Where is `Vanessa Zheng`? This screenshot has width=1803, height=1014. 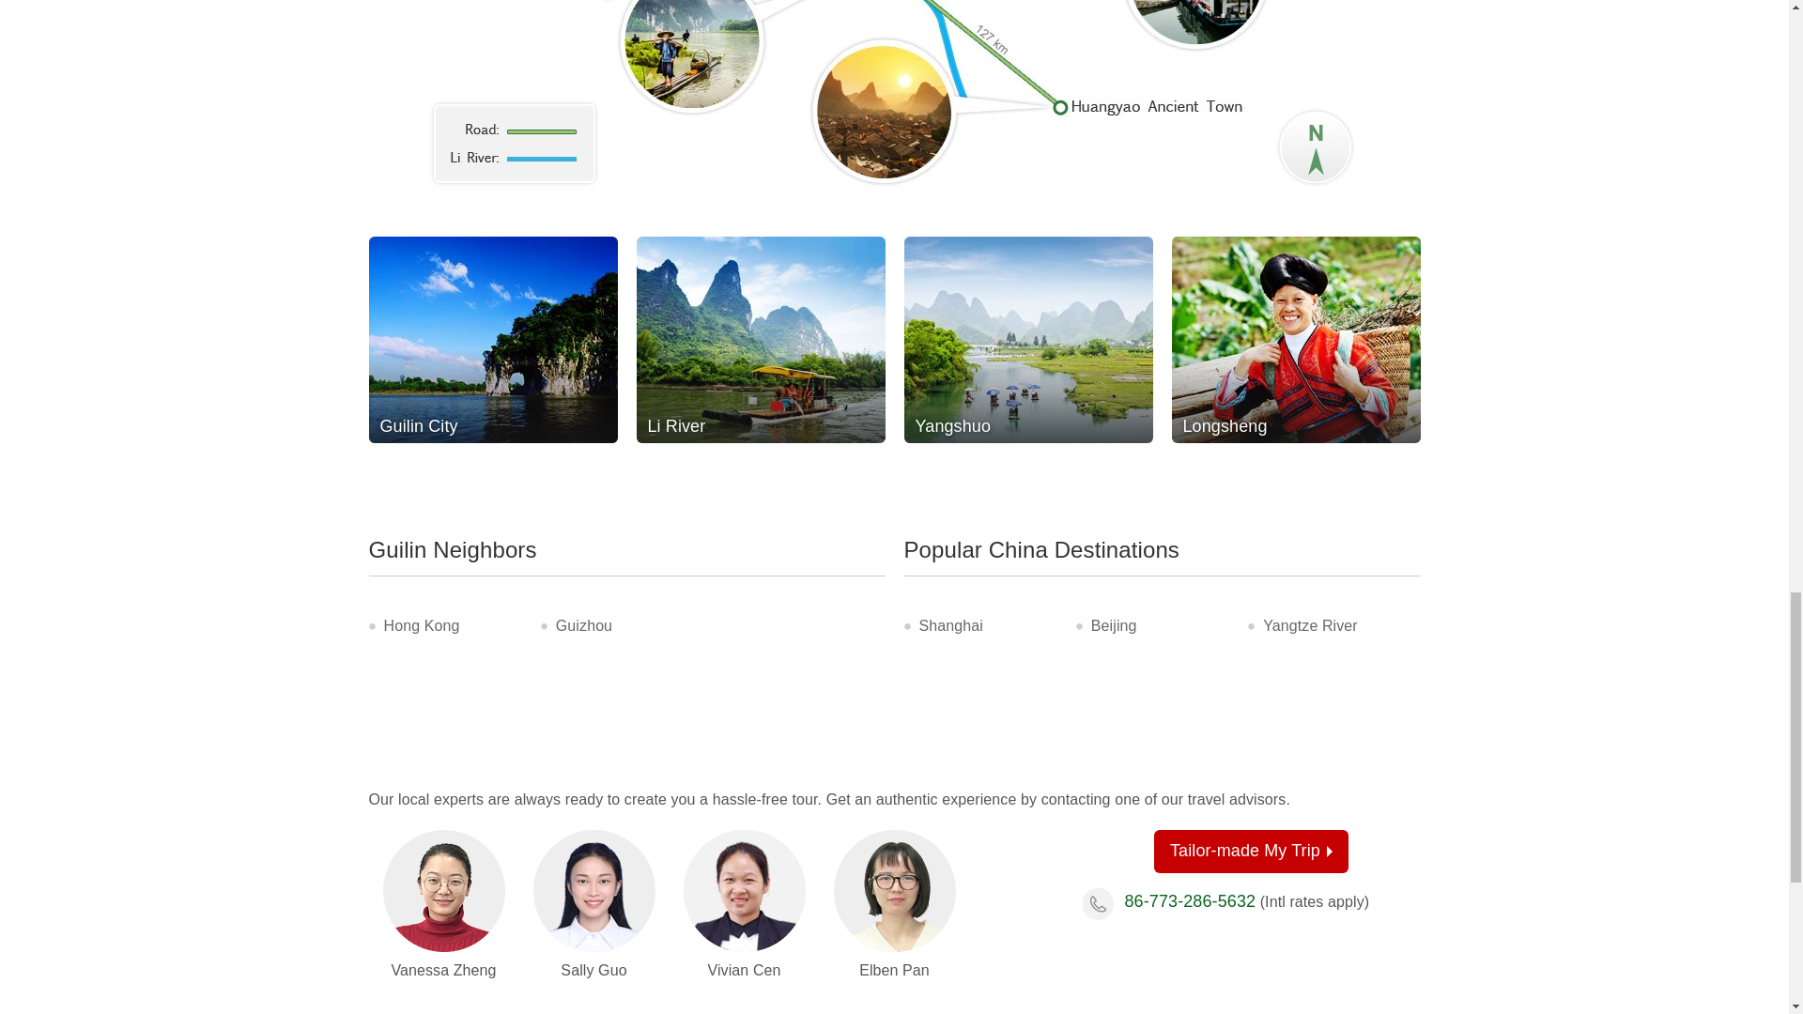
Vanessa Zheng is located at coordinates (443, 891).